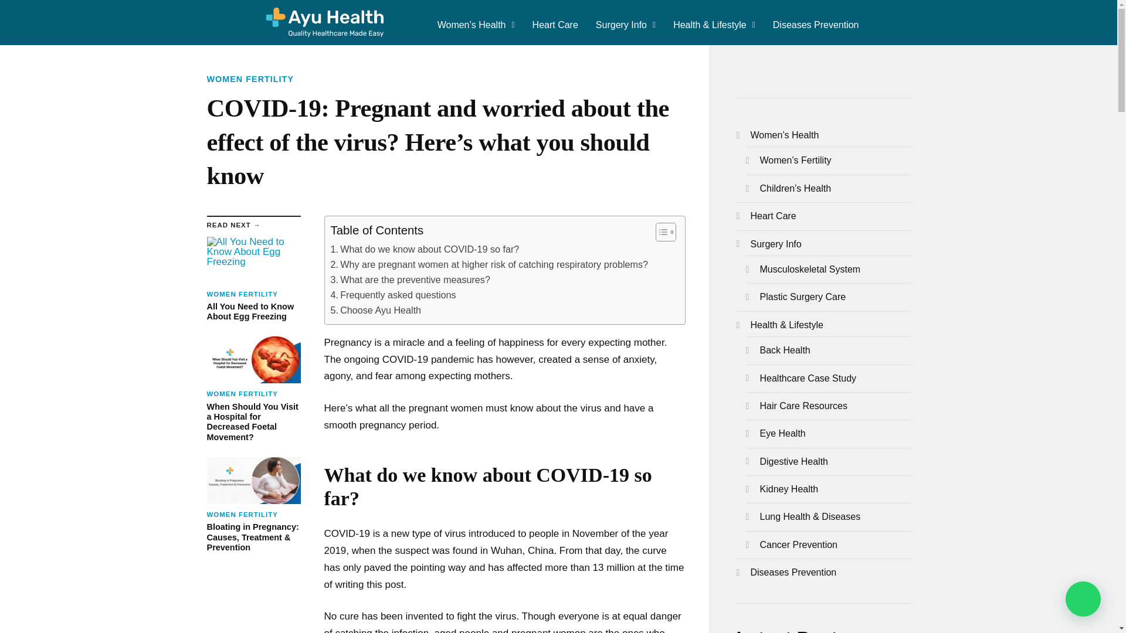  What do you see at coordinates (411, 280) in the screenshot?
I see `Ayu-health-white` at bounding box center [411, 280].